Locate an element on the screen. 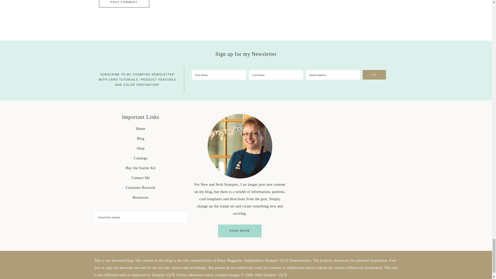 The image size is (496, 279). Go is located at coordinates (374, 75).